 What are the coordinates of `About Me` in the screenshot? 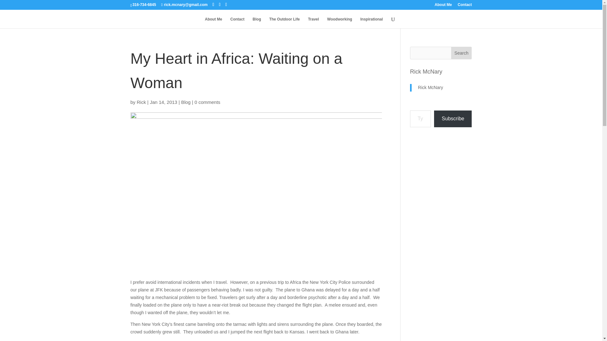 It's located at (213, 23).